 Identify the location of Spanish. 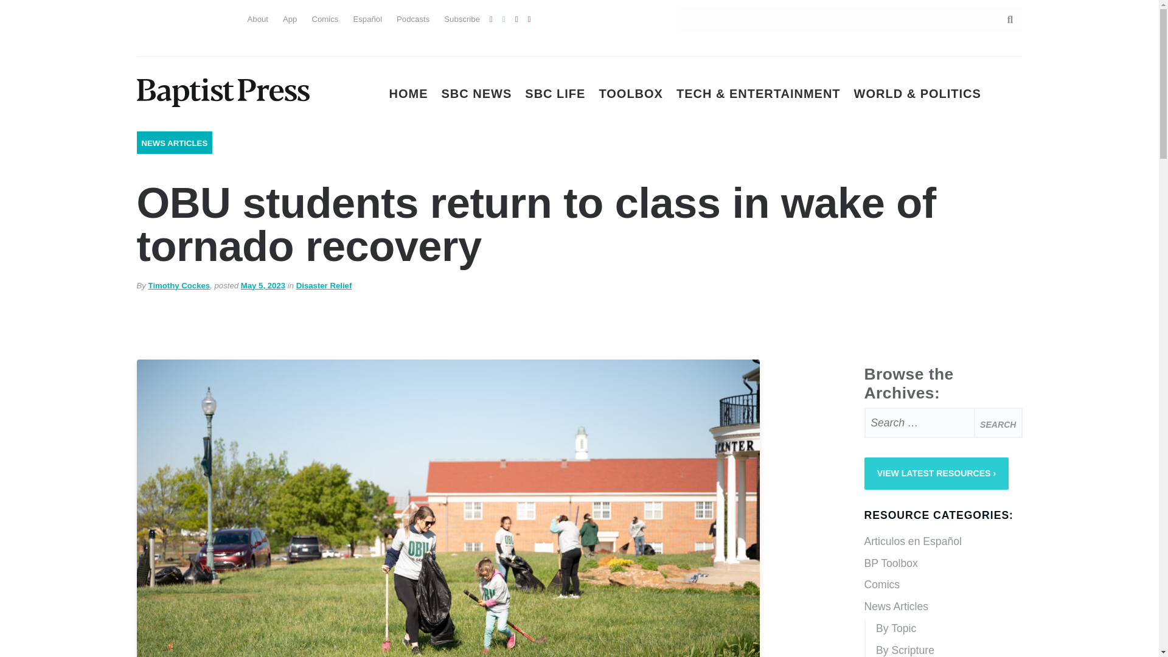
(169, 17).